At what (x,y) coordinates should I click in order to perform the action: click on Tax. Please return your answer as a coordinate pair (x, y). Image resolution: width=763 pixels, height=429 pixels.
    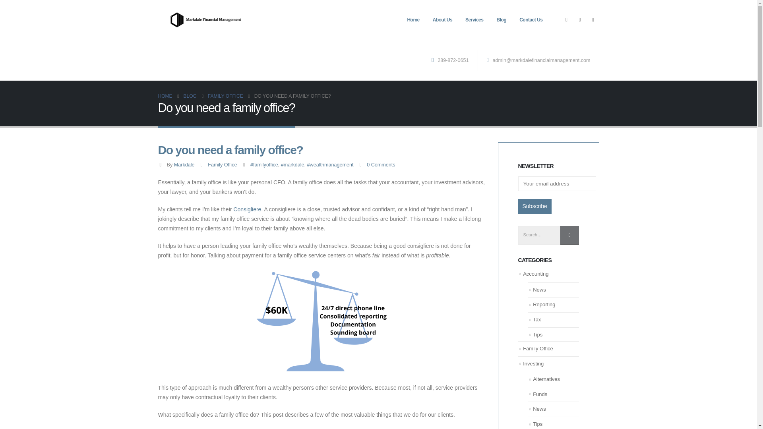
    Looking at the image, I should click on (536, 319).